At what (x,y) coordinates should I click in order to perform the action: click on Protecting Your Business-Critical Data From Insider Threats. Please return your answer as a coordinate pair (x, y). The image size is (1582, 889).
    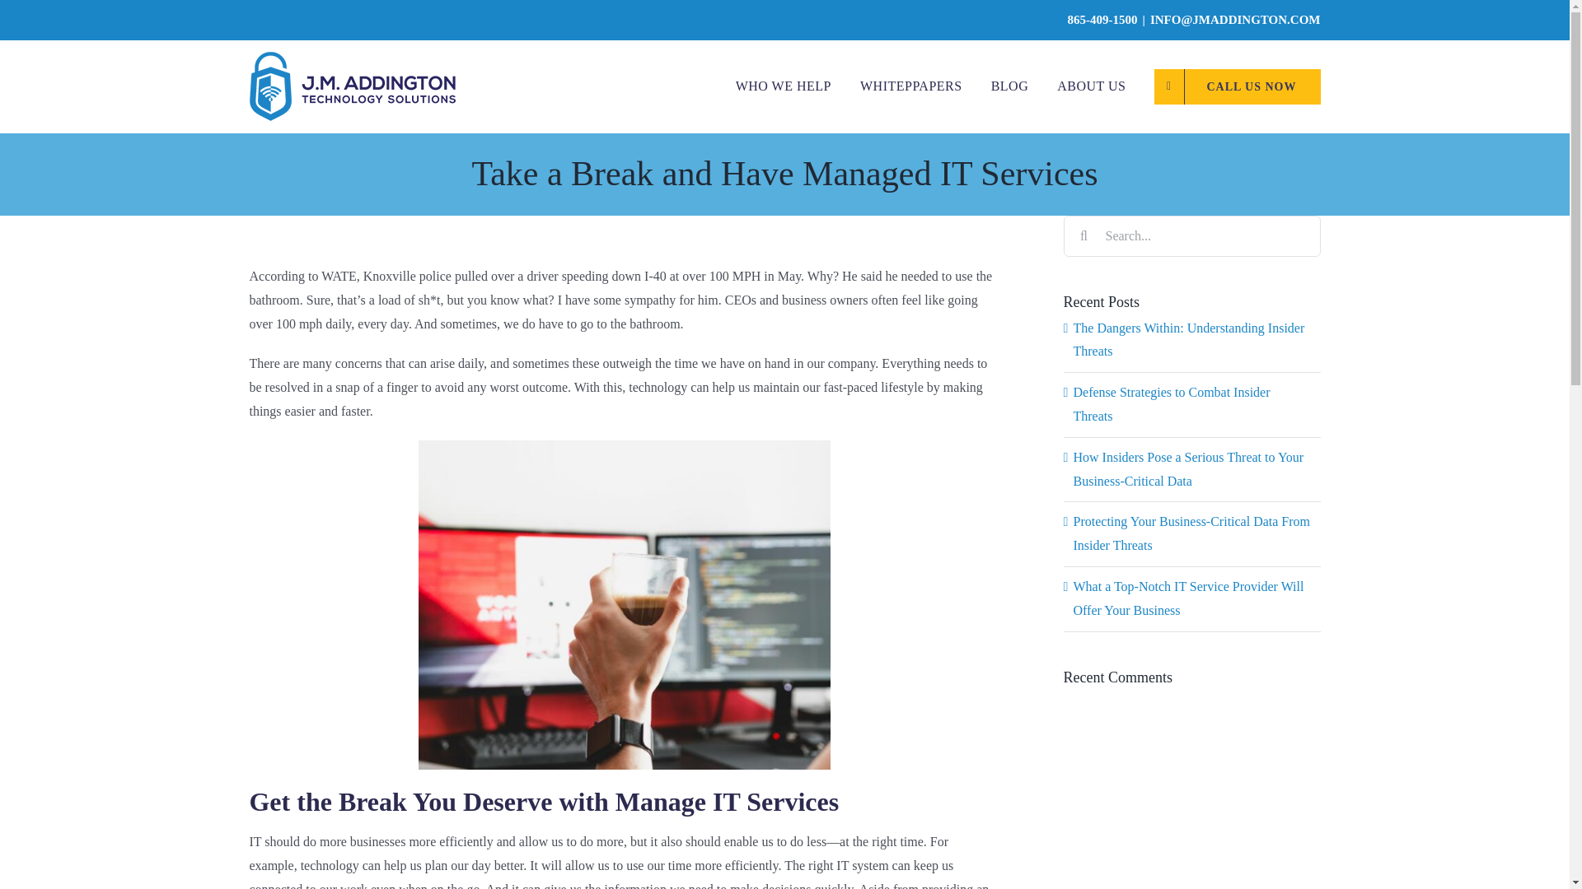
    Looking at the image, I should click on (1191, 533).